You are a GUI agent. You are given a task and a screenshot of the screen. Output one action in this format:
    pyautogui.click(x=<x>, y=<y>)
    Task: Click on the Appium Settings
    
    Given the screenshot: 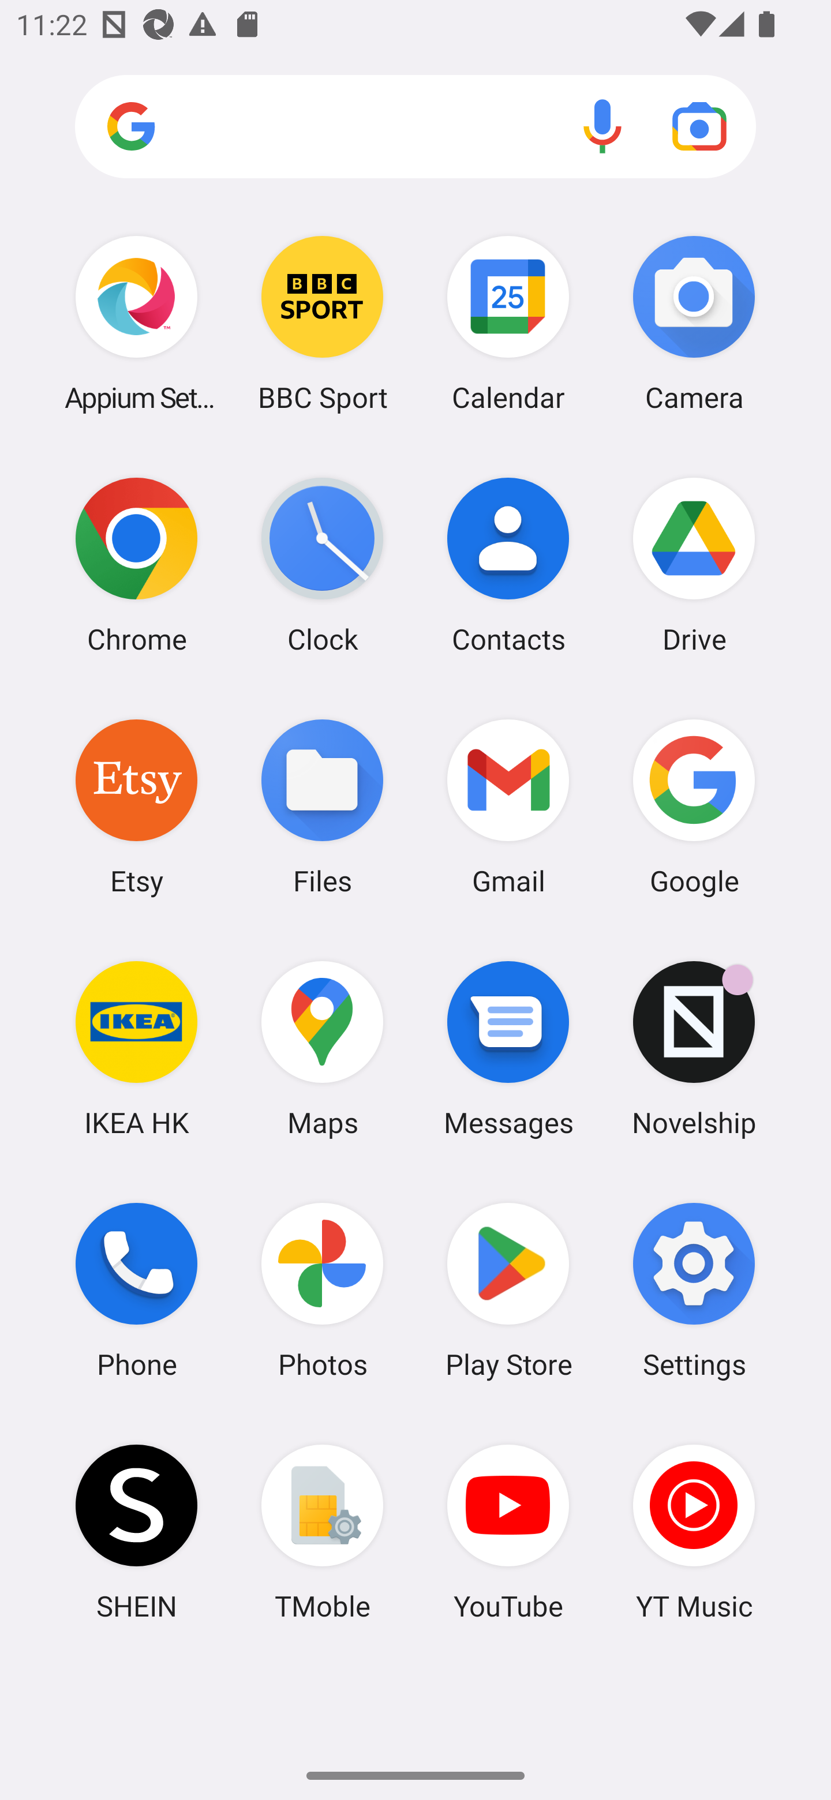 What is the action you would take?
    pyautogui.click(x=136, y=323)
    